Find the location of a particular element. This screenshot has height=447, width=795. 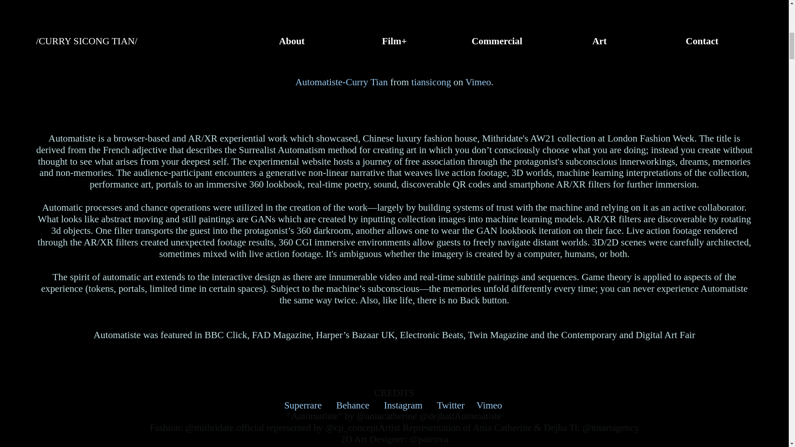

Vimeo is located at coordinates (478, 82).